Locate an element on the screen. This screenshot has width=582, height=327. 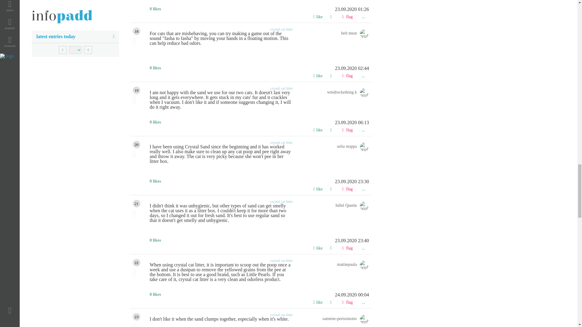
23.09.2020 01:26 is located at coordinates (259, 9).